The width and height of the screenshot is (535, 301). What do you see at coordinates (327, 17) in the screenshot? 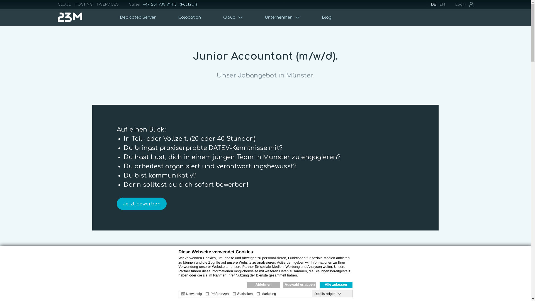
I see `Blog` at bounding box center [327, 17].